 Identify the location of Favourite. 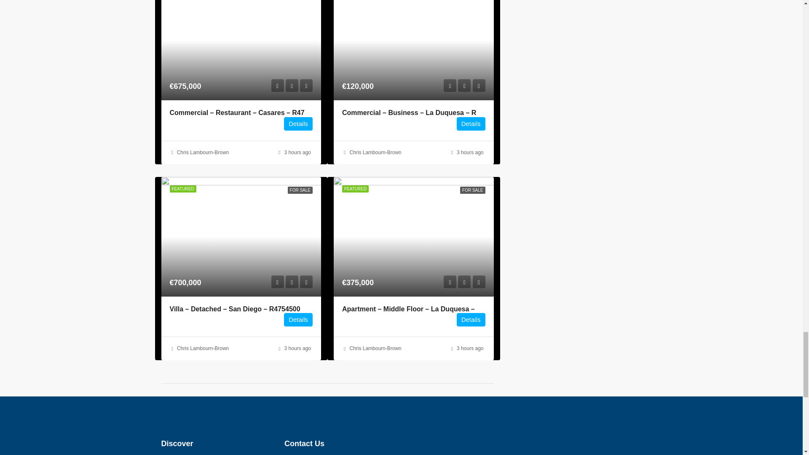
(292, 85).